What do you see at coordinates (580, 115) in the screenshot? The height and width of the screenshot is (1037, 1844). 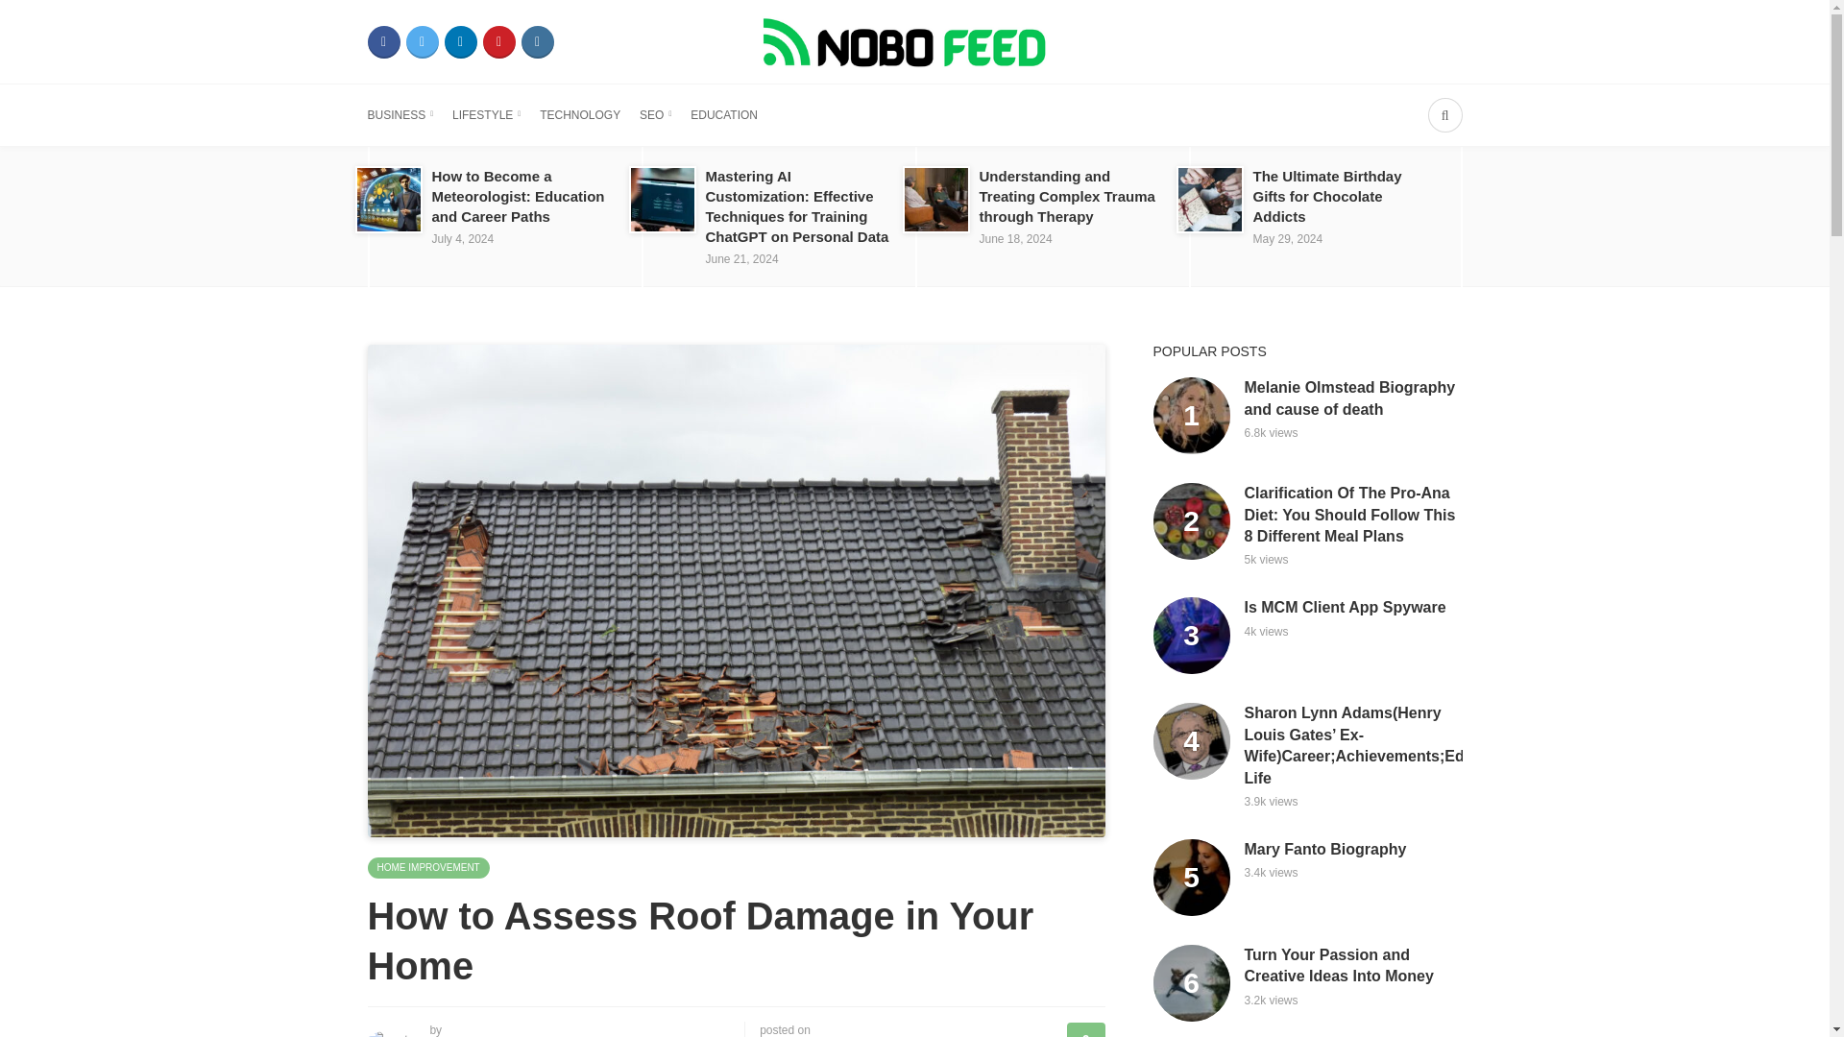 I see `TECHNOLOGY` at bounding box center [580, 115].